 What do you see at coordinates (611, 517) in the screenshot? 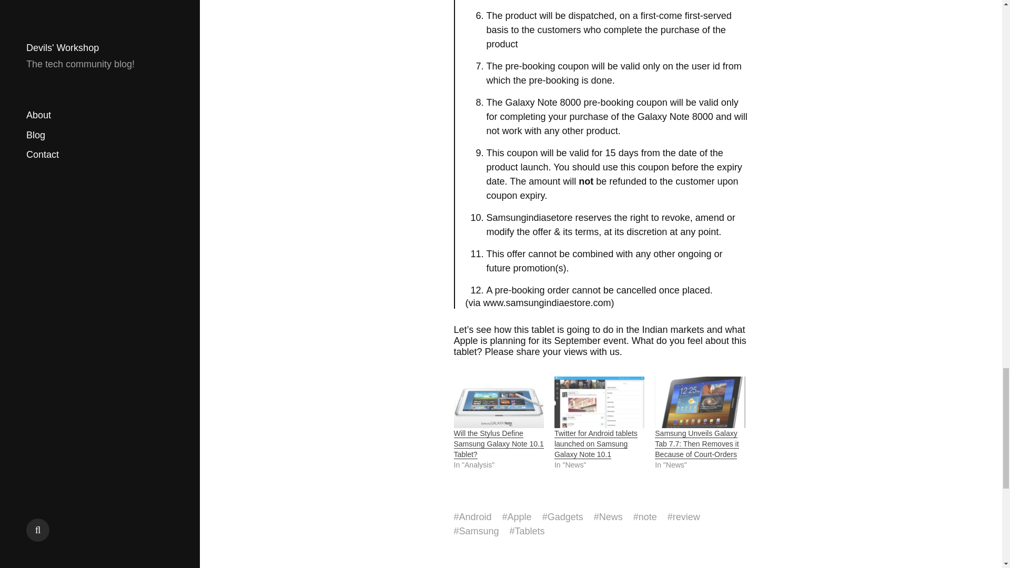
I see `News` at bounding box center [611, 517].